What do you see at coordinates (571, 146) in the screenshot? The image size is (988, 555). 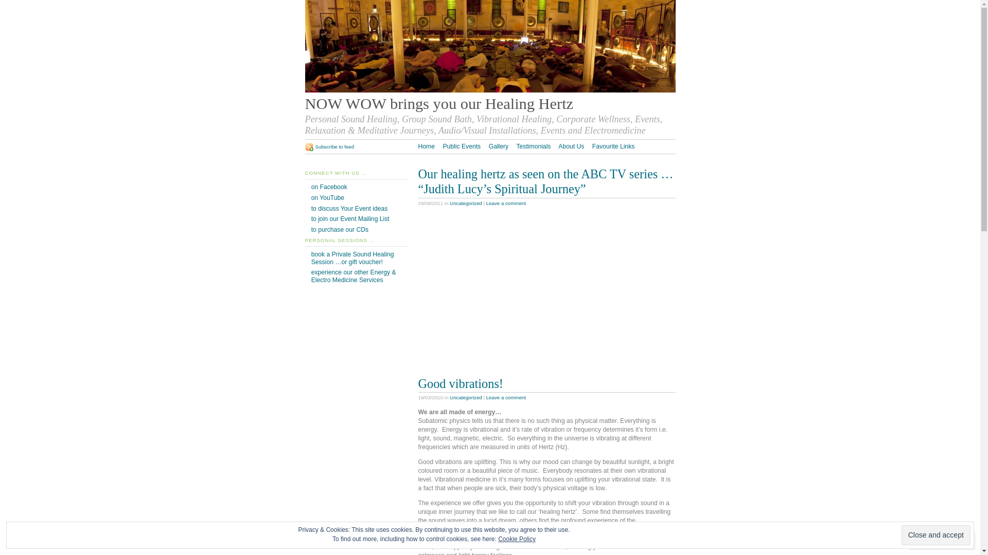 I see `About Us` at bounding box center [571, 146].